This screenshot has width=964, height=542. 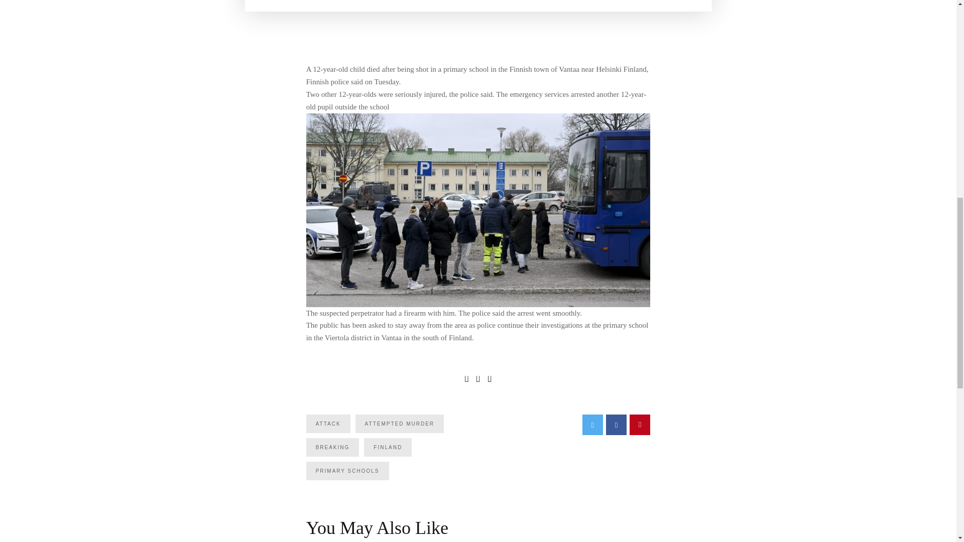 What do you see at coordinates (400, 424) in the screenshot?
I see `ATTEMPTED MURDER` at bounding box center [400, 424].